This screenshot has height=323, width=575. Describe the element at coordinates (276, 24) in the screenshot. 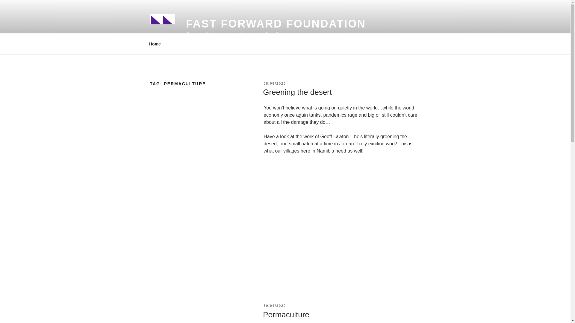

I see `FAST FORWARD FOUNDATION` at that location.